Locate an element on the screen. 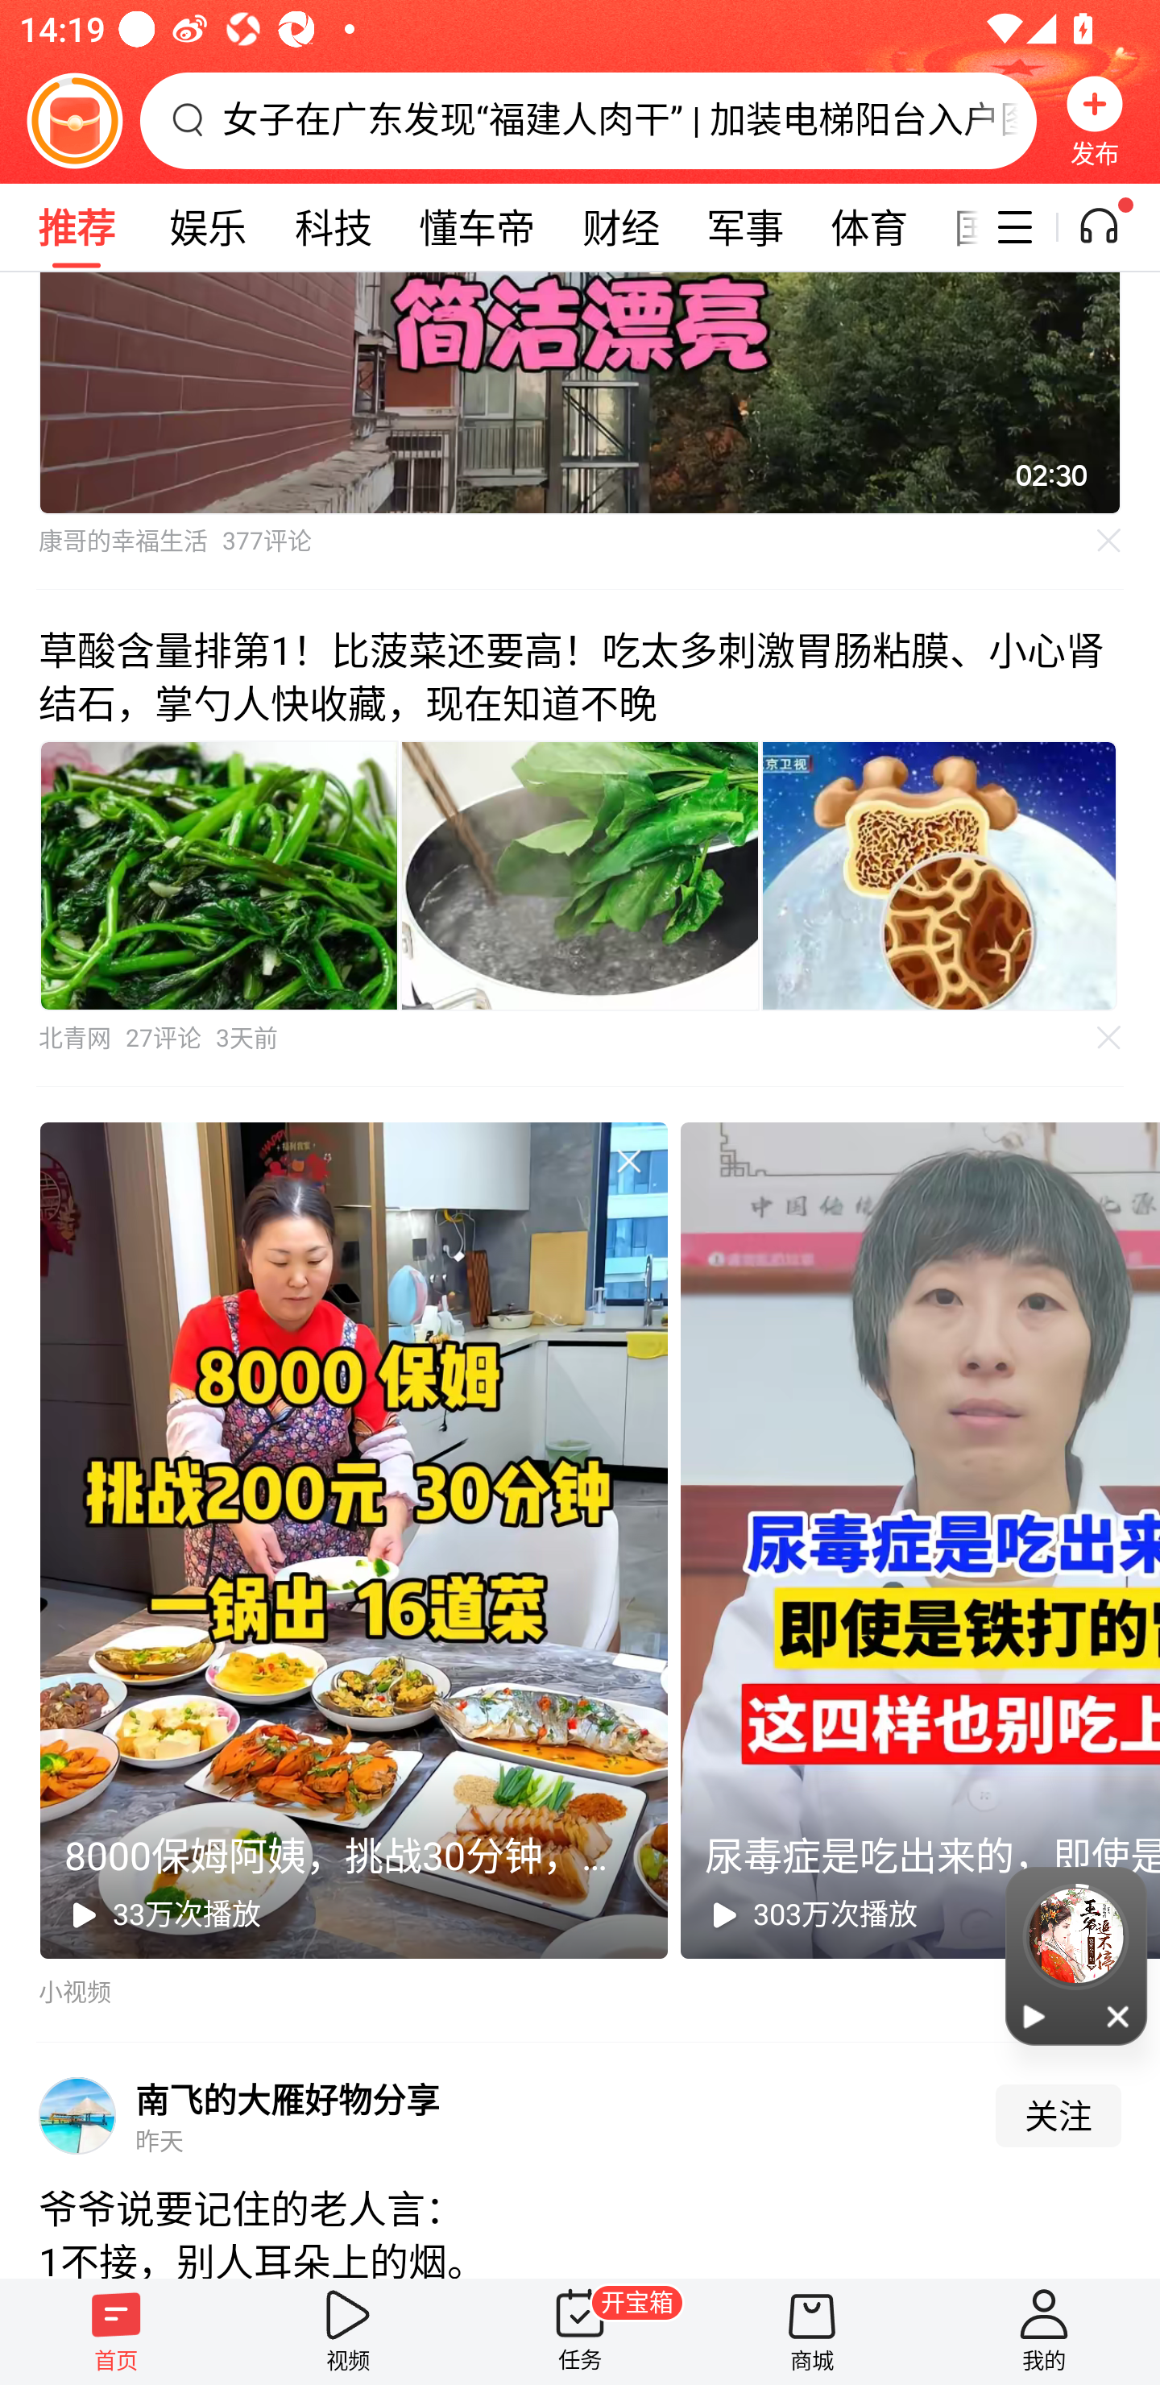  不感兴趣 is located at coordinates (1109, 541).